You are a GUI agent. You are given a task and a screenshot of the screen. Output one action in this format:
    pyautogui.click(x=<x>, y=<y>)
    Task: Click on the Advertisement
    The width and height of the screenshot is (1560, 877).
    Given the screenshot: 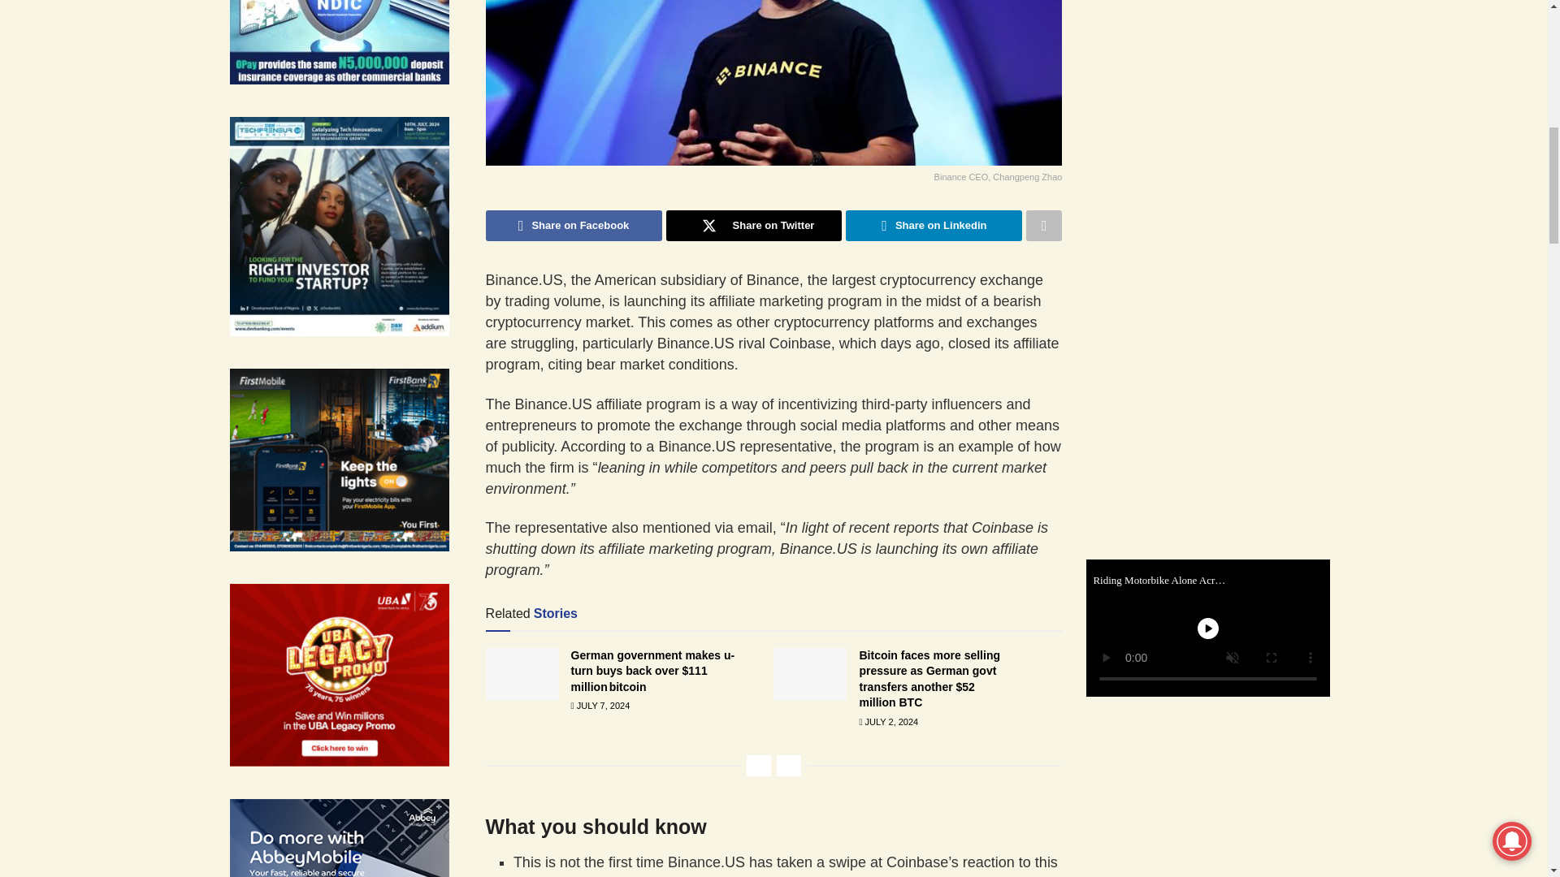 What is the action you would take?
    pyautogui.click(x=1220, y=66)
    